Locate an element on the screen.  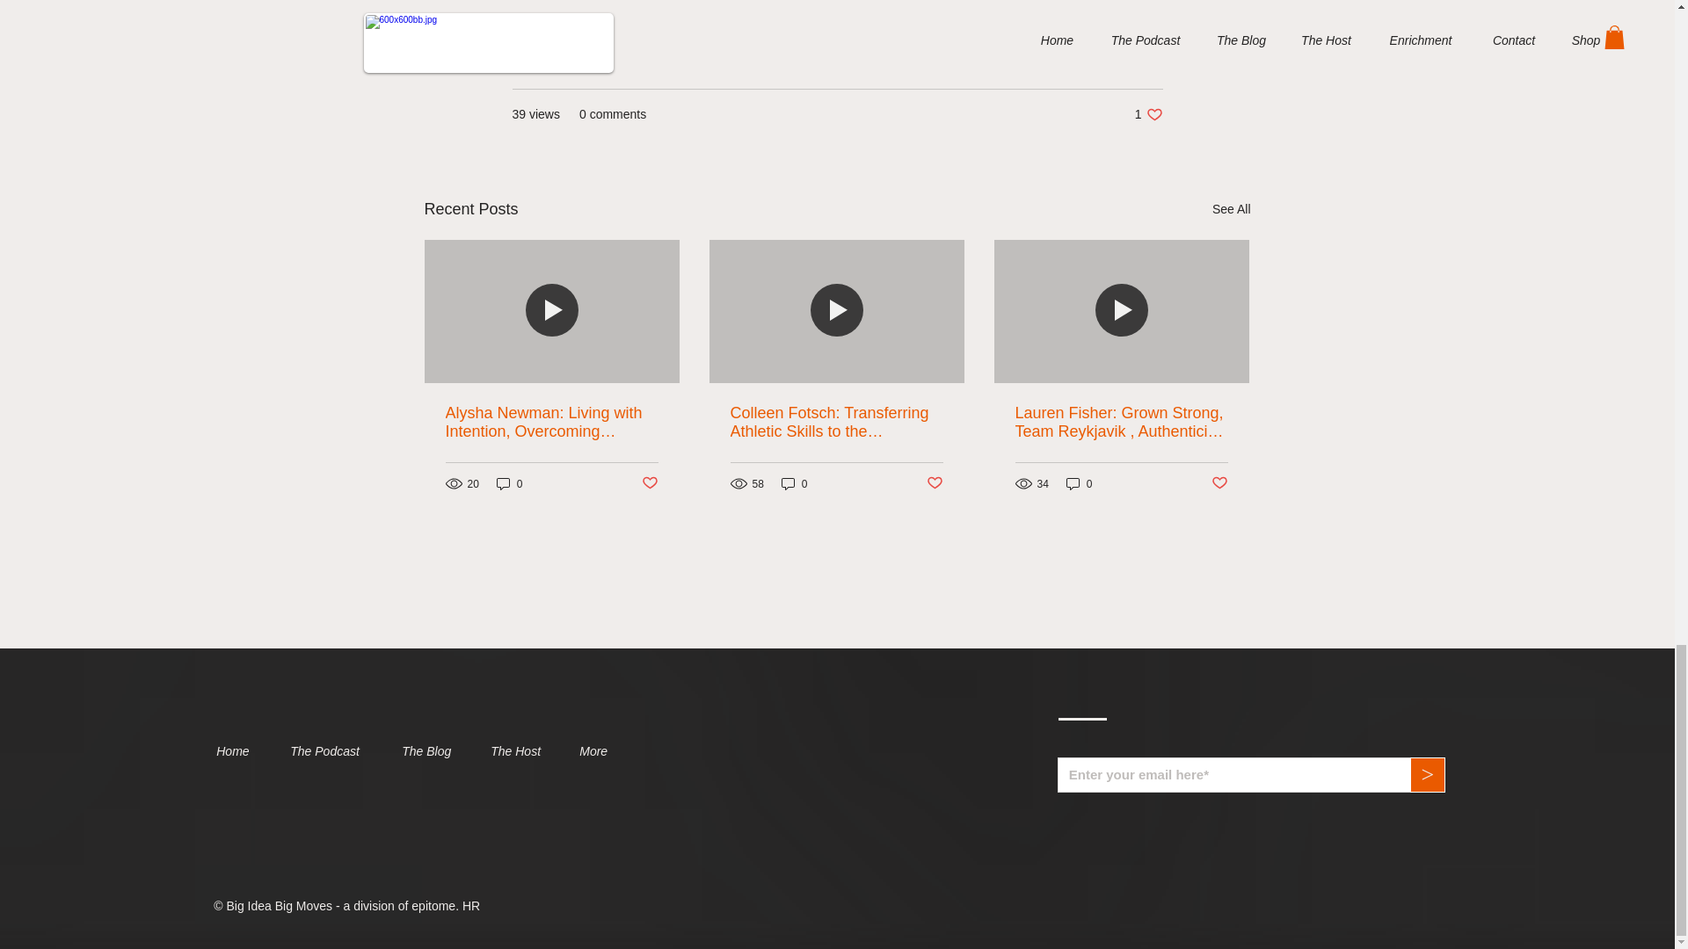
0 is located at coordinates (795, 483).